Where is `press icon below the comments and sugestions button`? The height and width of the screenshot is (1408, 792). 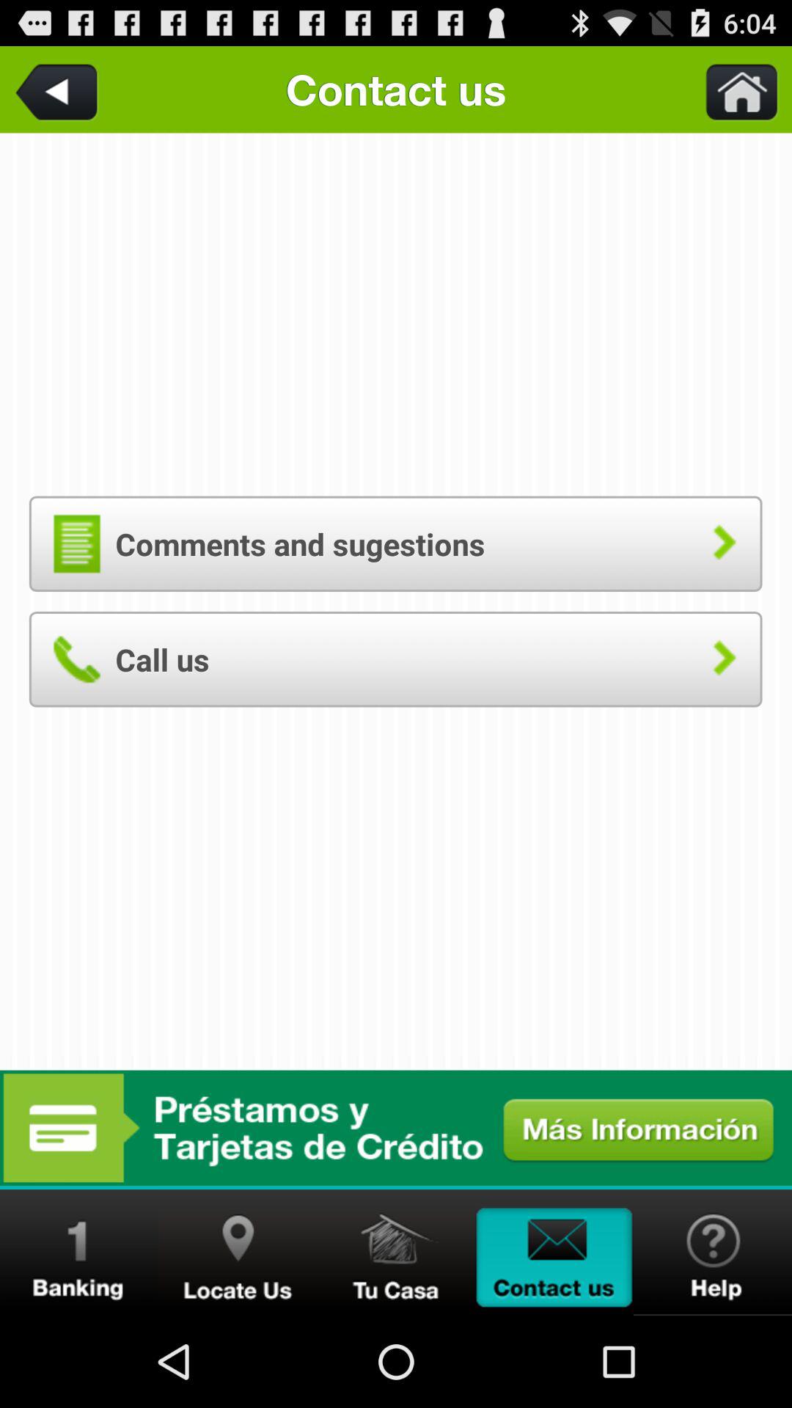 press icon below the comments and sugestions button is located at coordinates (395, 659).